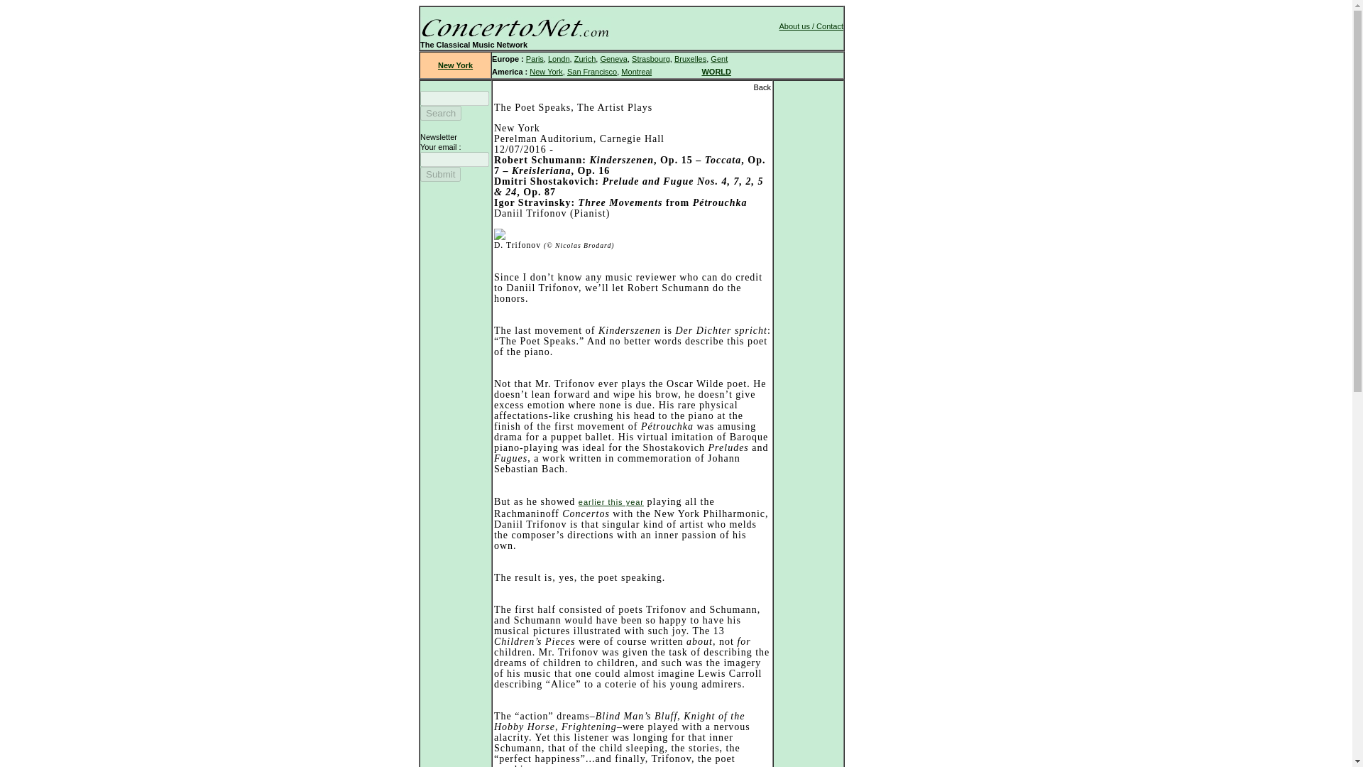 This screenshot has height=767, width=1363. Describe the element at coordinates (613, 58) in the screenshot. I see `Geneva` at that location.